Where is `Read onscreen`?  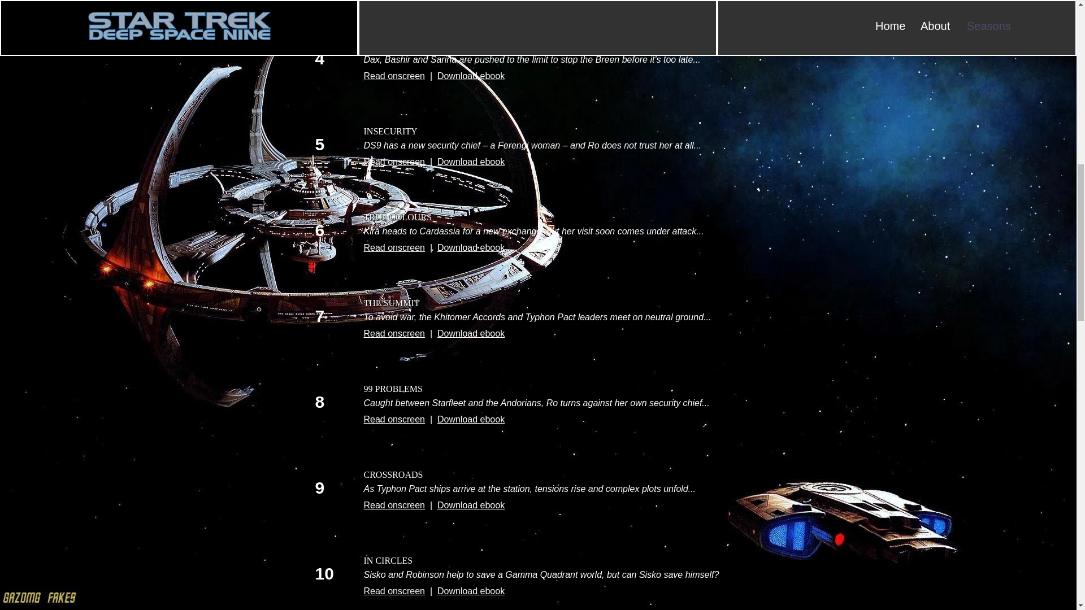
Read onscreen is located at coordinates (394, 505).